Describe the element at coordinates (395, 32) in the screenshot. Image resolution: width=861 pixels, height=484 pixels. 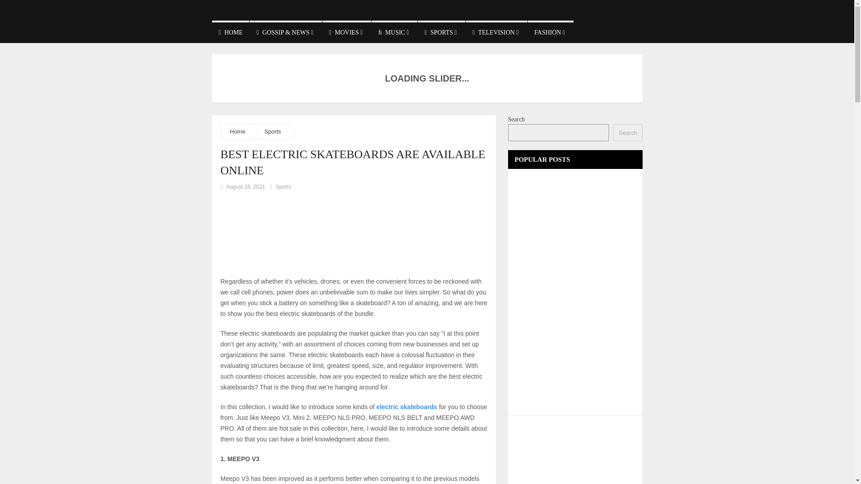
I see `MUSIC` at that location.